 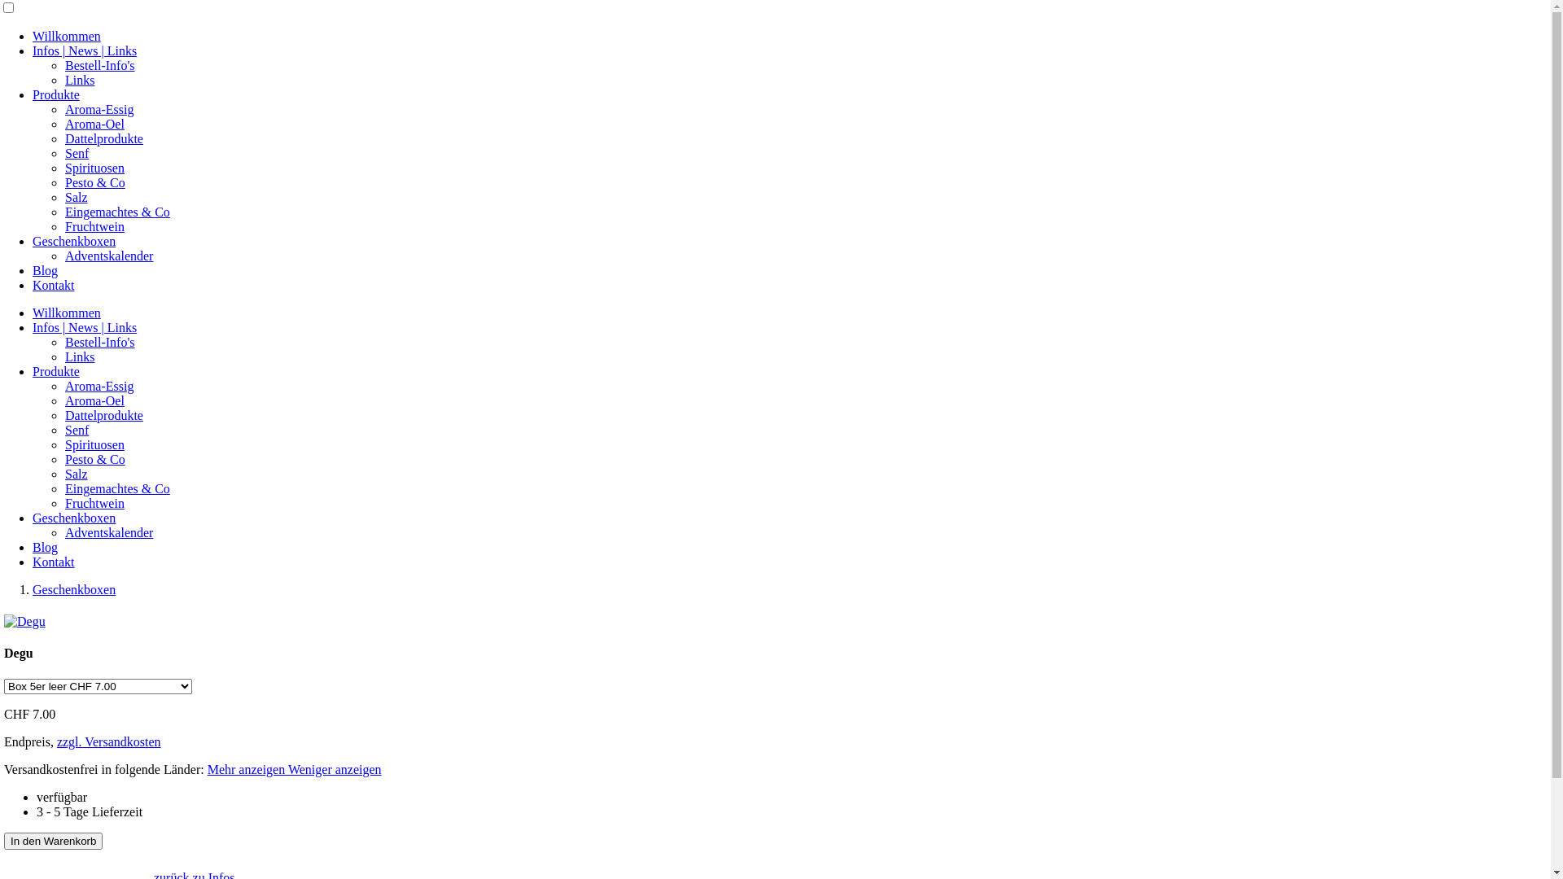 I want to click on Fruchtwein, so click(x=94, y=503).